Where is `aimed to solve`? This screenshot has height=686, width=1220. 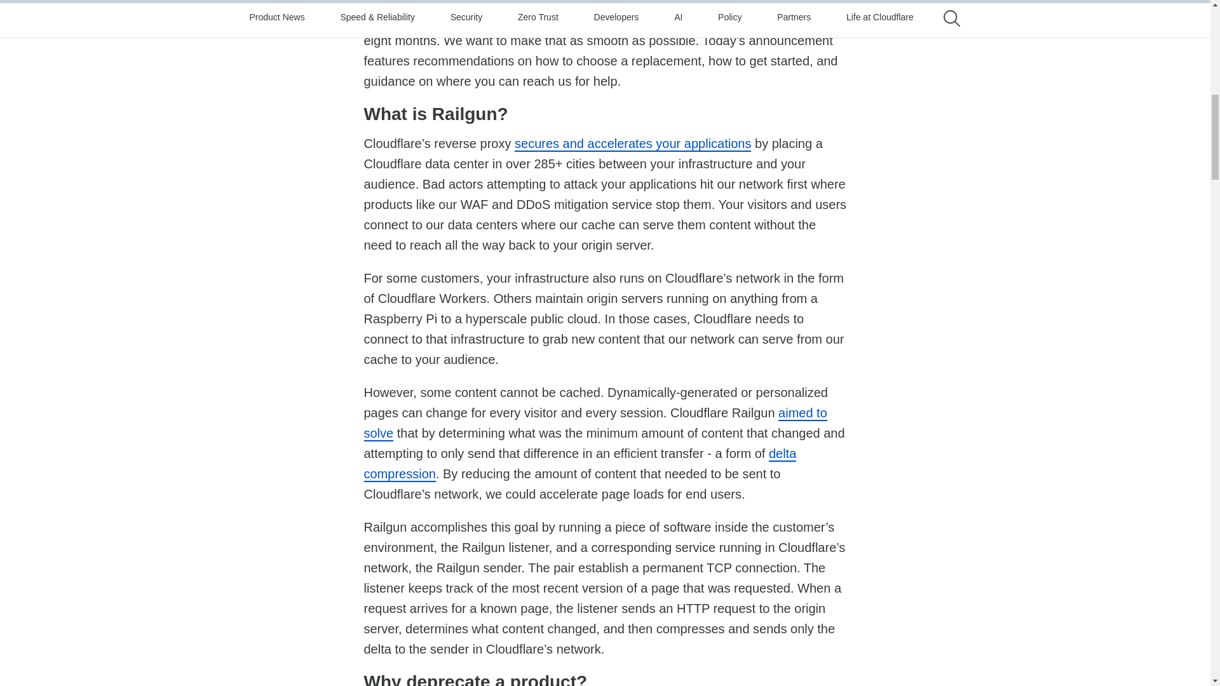 aimed to solve is located at coordinates (595, 424).